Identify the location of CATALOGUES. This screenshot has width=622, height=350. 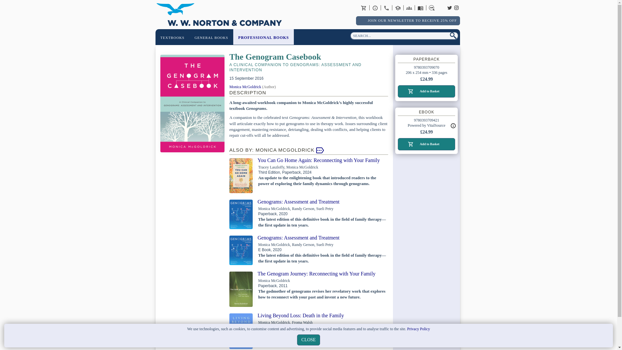
(420, 8).